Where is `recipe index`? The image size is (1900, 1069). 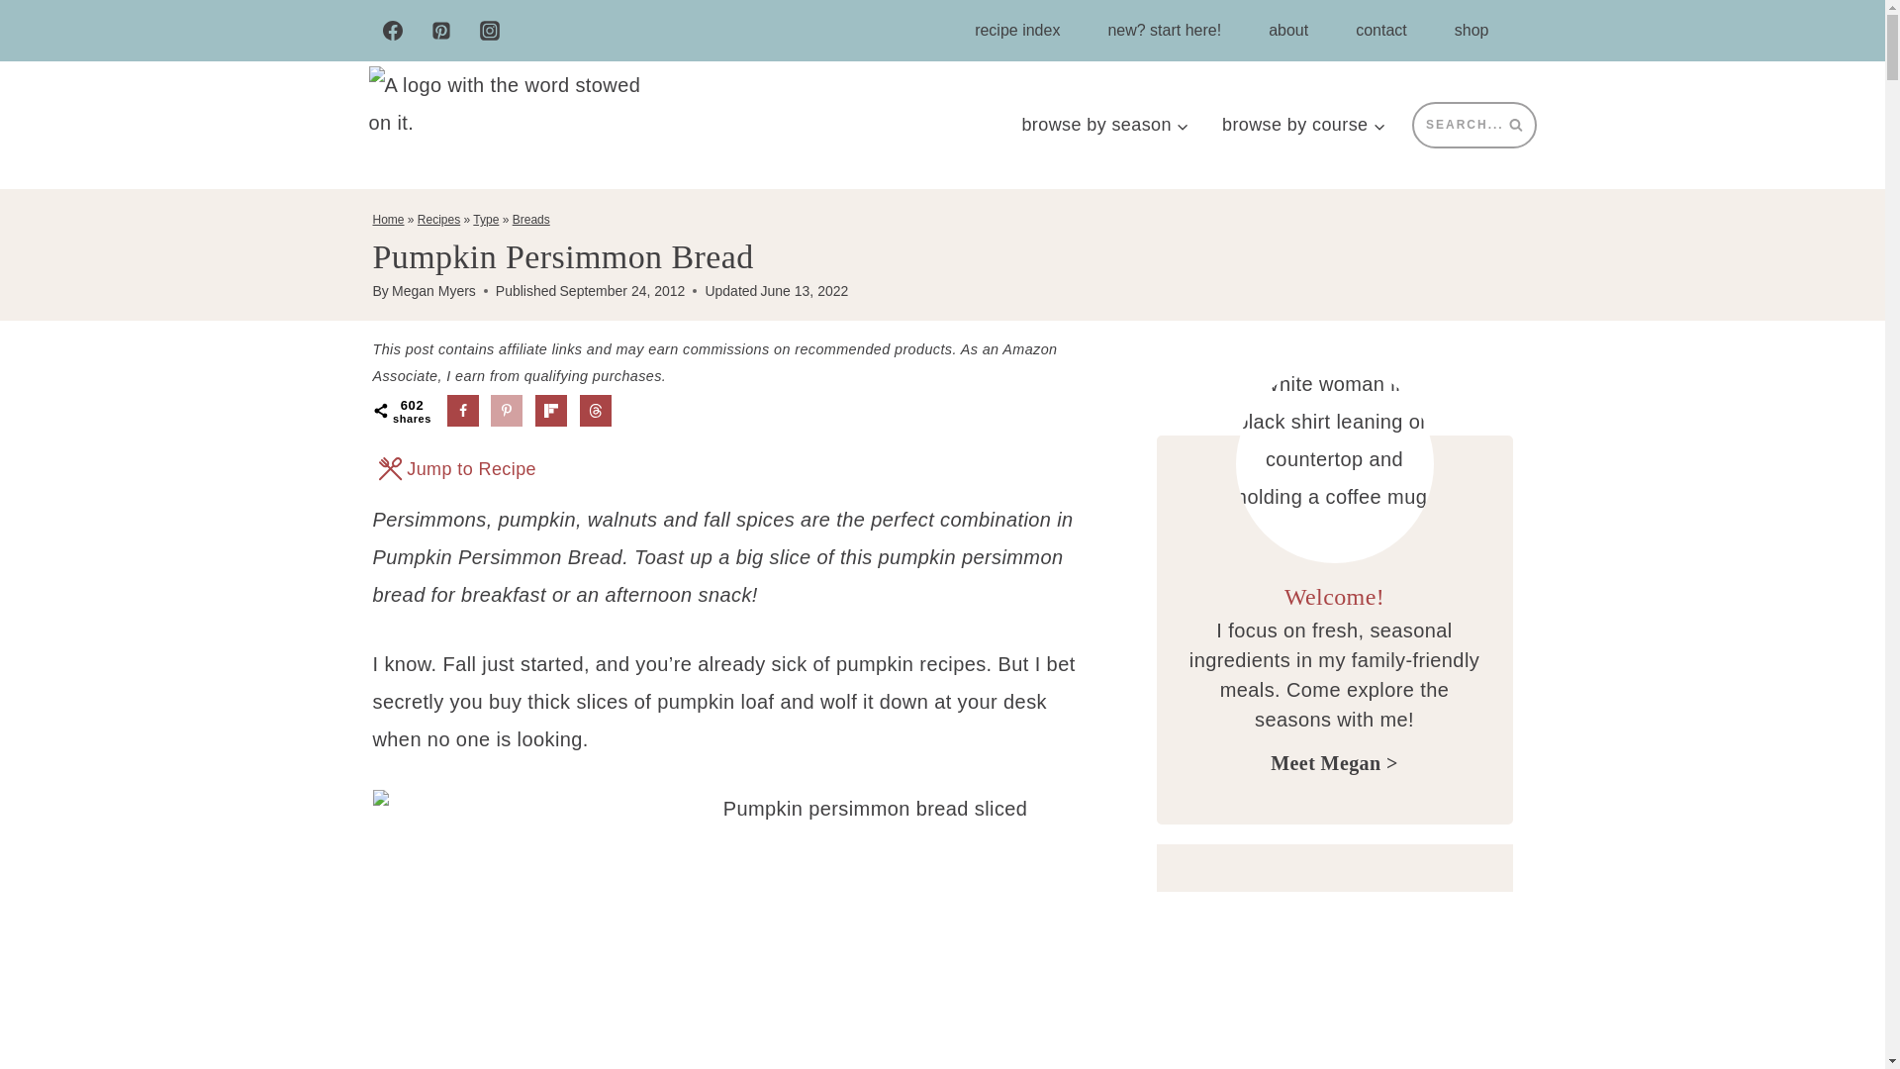 recipe index is located at coordinates (1017, 30).